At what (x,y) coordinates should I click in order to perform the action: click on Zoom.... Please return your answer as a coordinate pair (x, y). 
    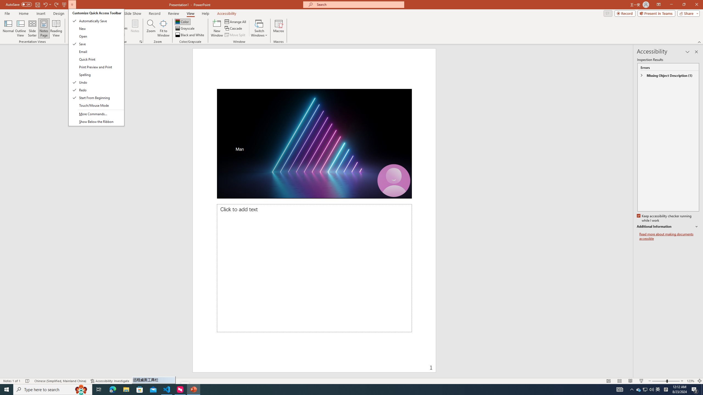
    Looking at the image, I should click on (151, 28).